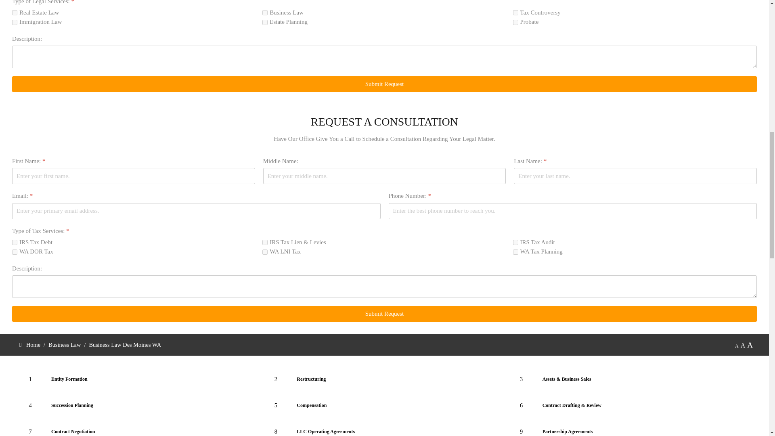 The height and width of the screenshot is (436, 775). I want to click on Home, so click(33, 344).